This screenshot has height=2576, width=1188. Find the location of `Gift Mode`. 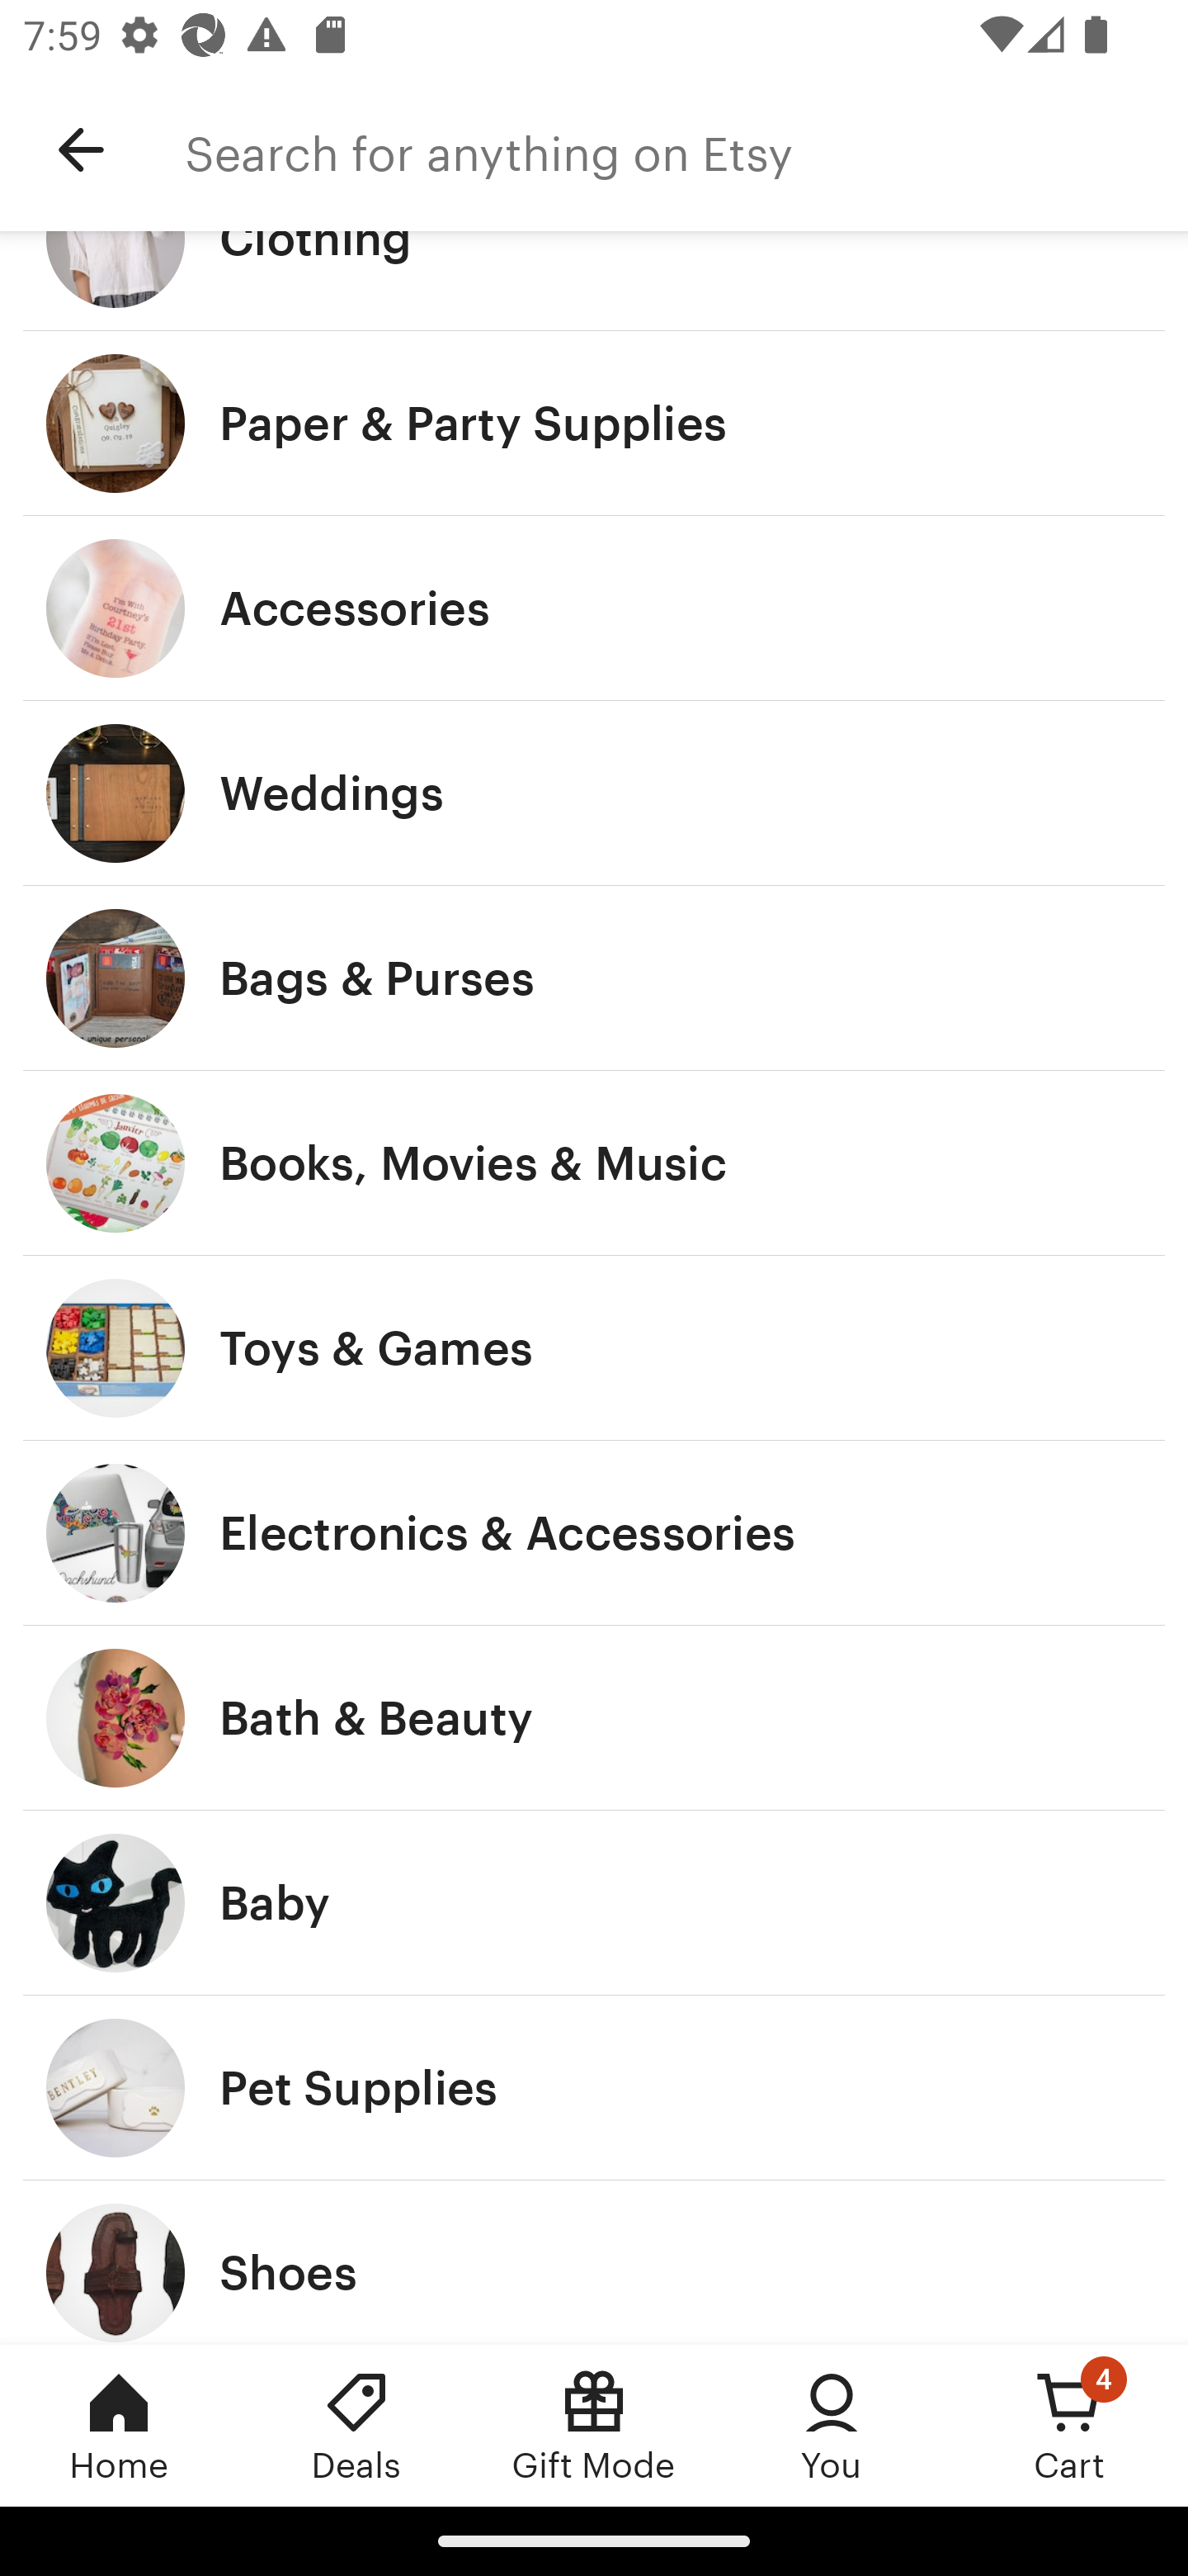

Gift Mode is located at coordinates (594, 2425).